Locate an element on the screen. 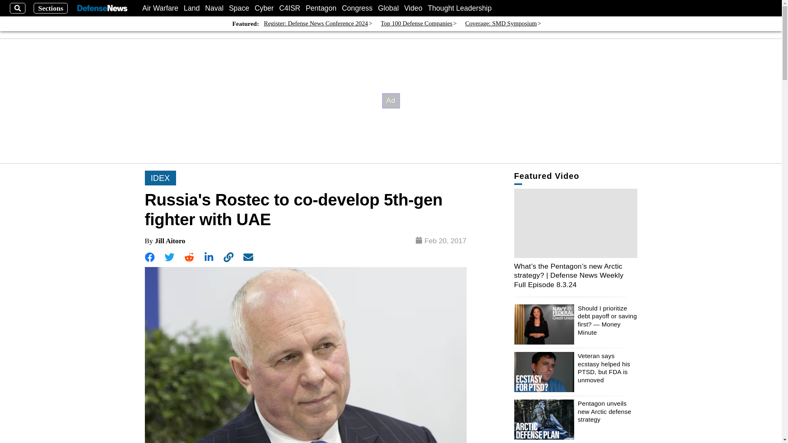 The image size is (788, 443). 3rd party ad content is located at coordinates (391, 100).